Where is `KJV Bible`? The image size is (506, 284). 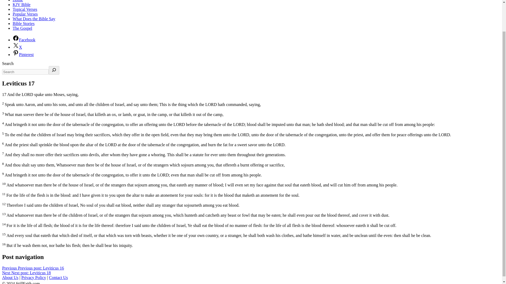
KJV Bible is located at coordinates (22, 4).